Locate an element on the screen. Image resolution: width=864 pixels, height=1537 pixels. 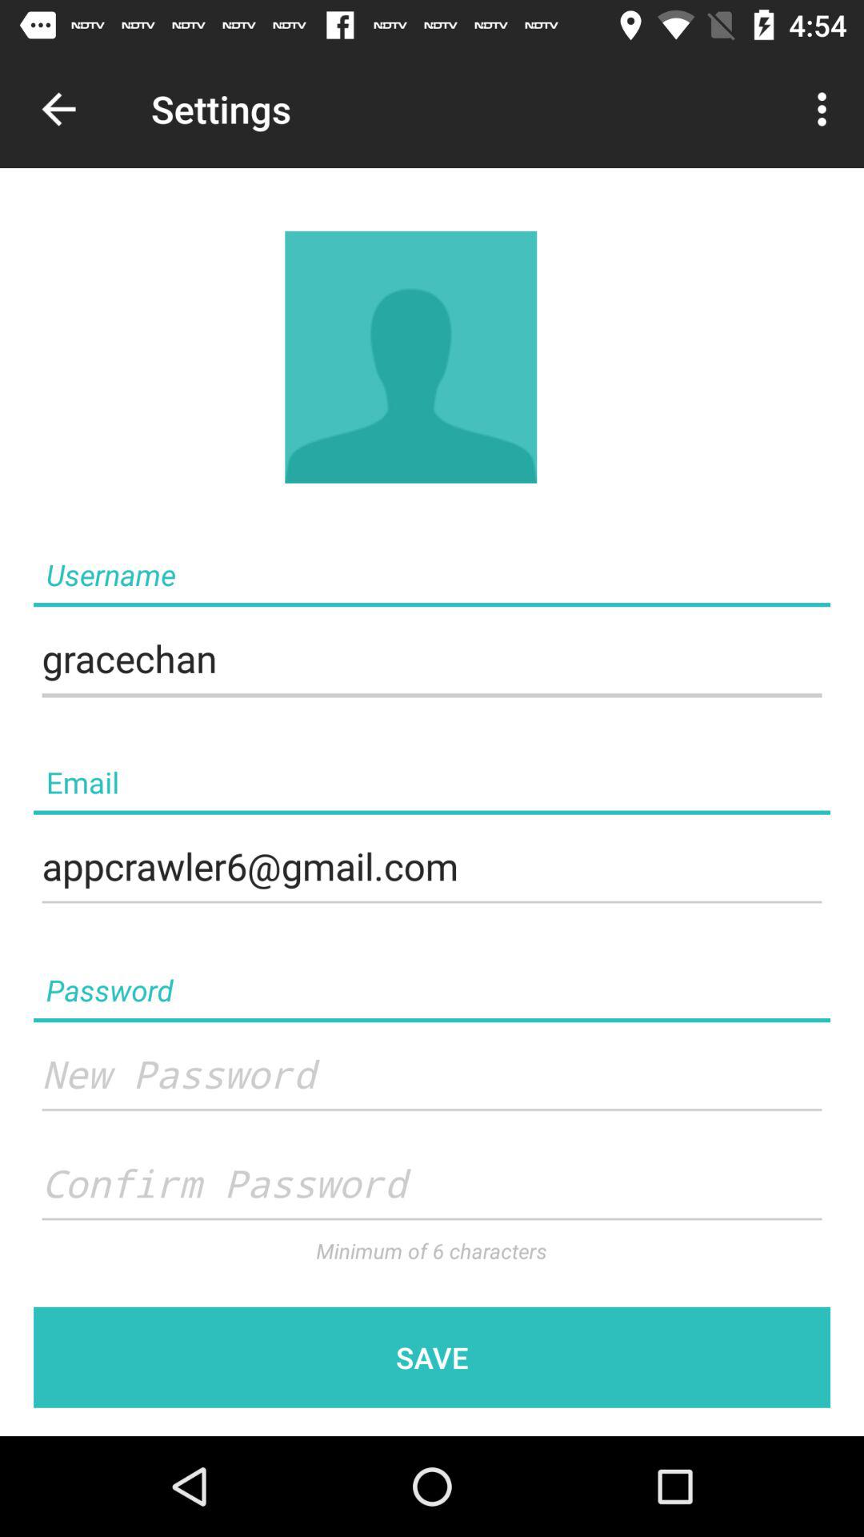
click on the text field below username is located at coordinates (432, 660).